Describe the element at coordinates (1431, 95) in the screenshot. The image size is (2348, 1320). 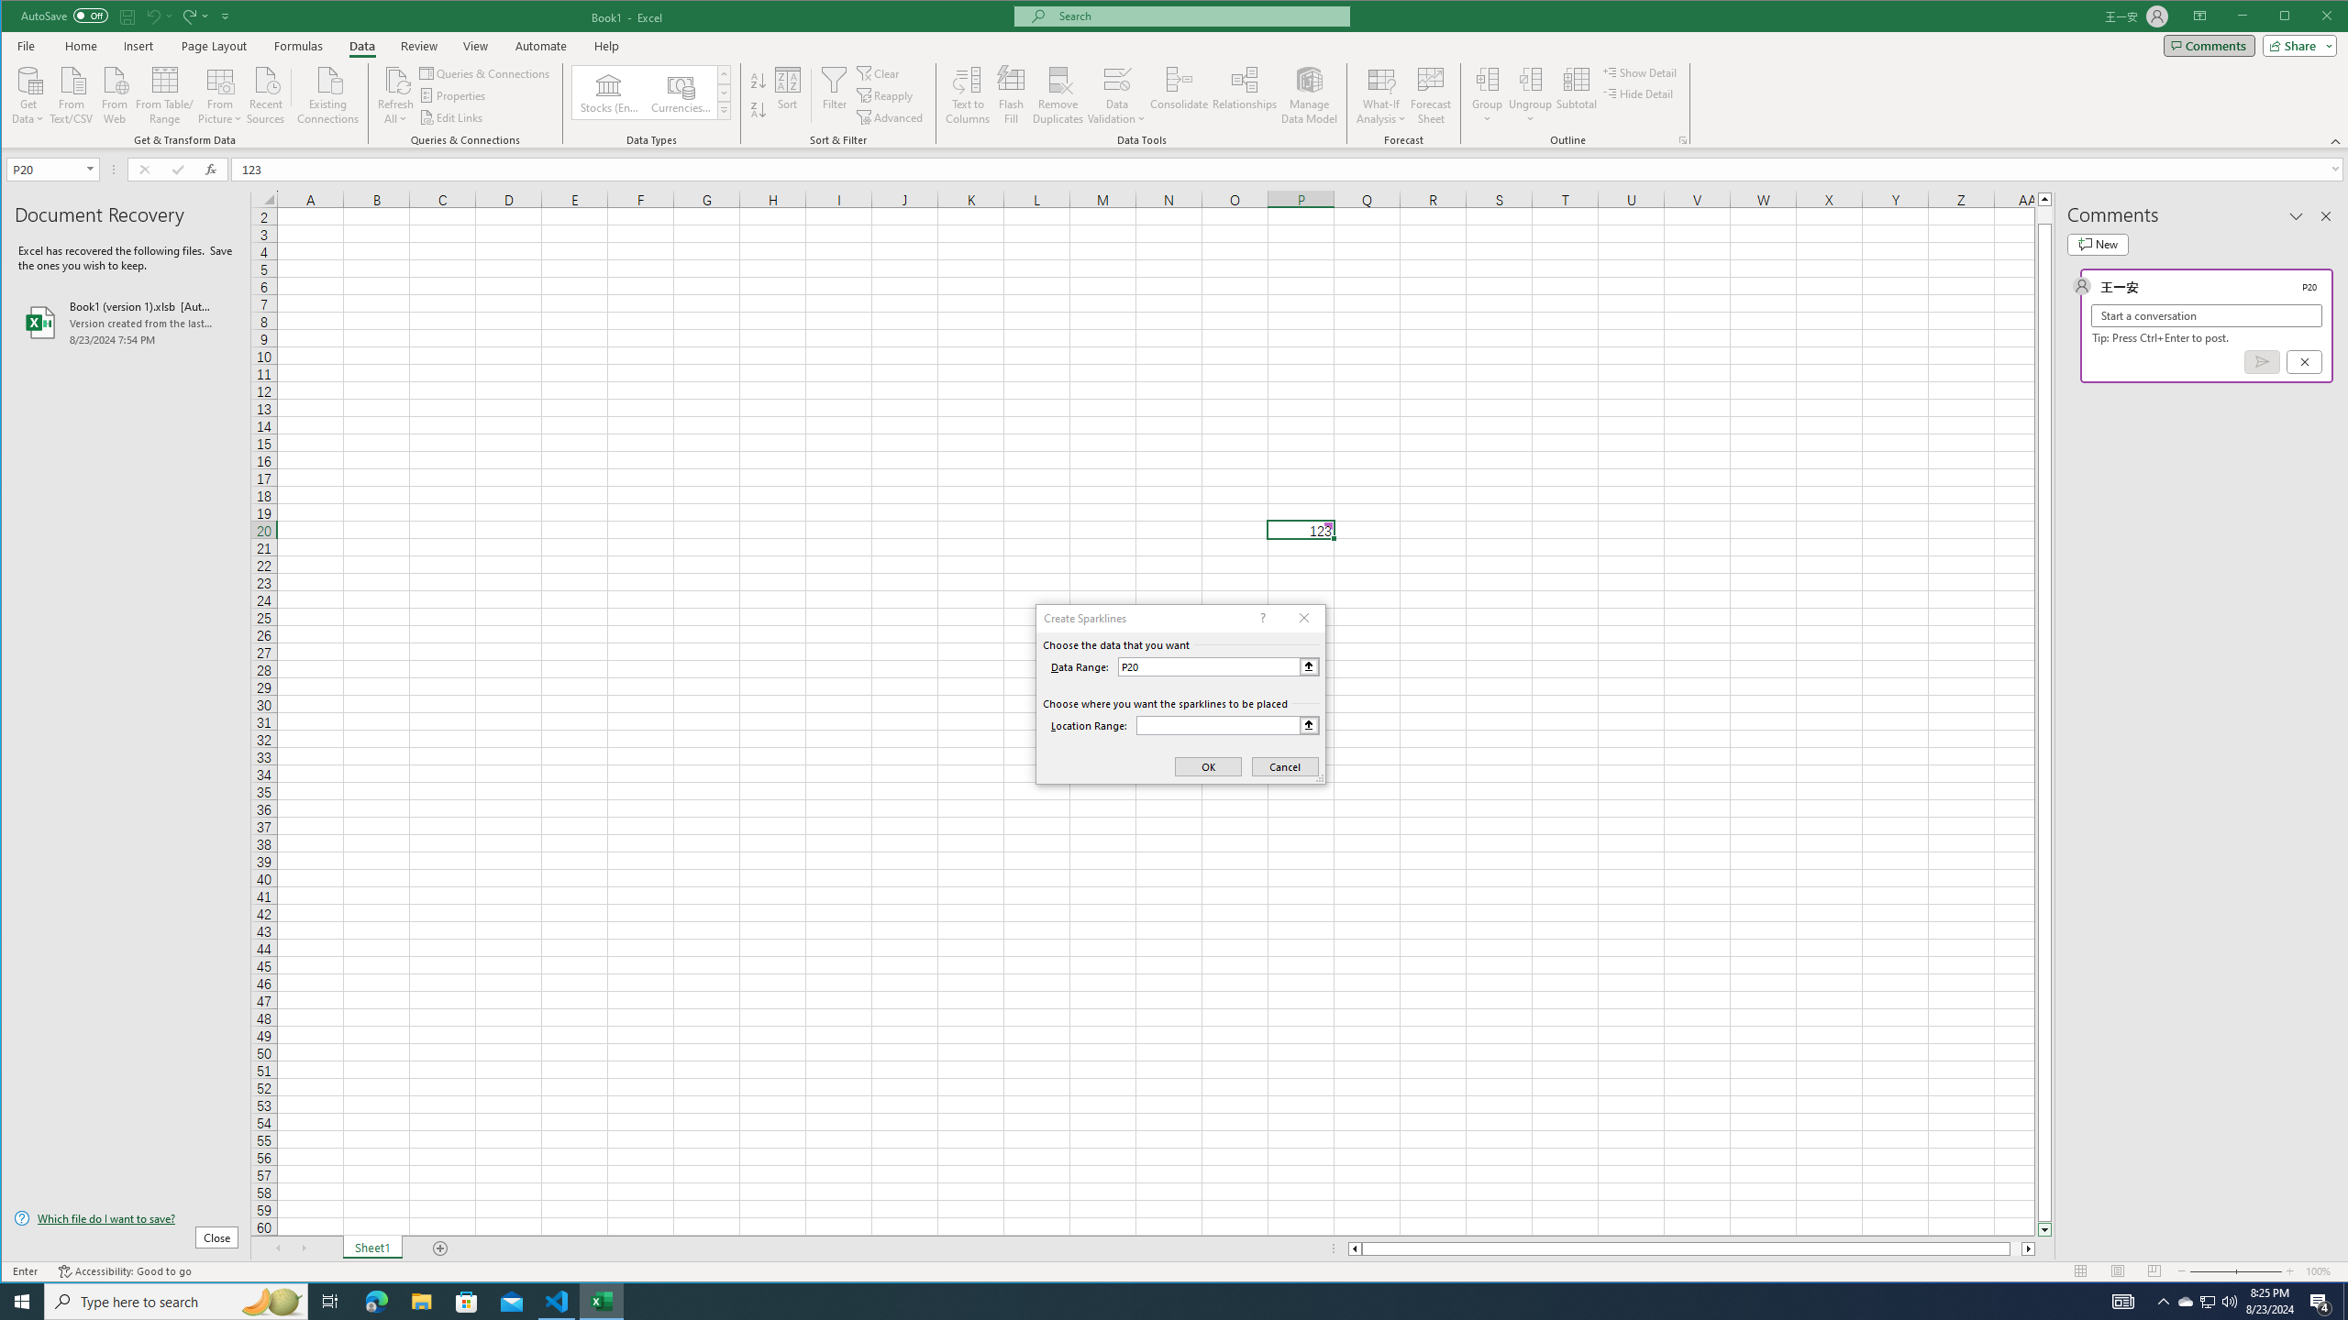
I see `Forecast Sheet` at that location.